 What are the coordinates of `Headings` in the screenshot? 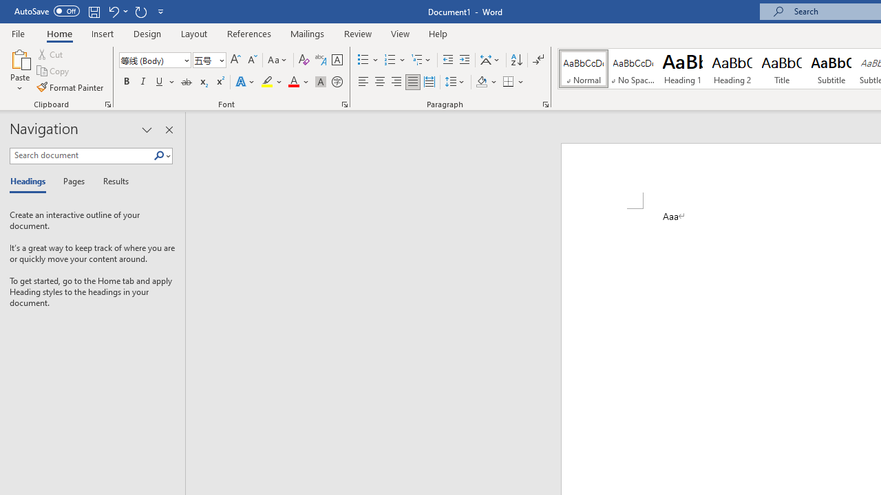 It's located at (31, 181).